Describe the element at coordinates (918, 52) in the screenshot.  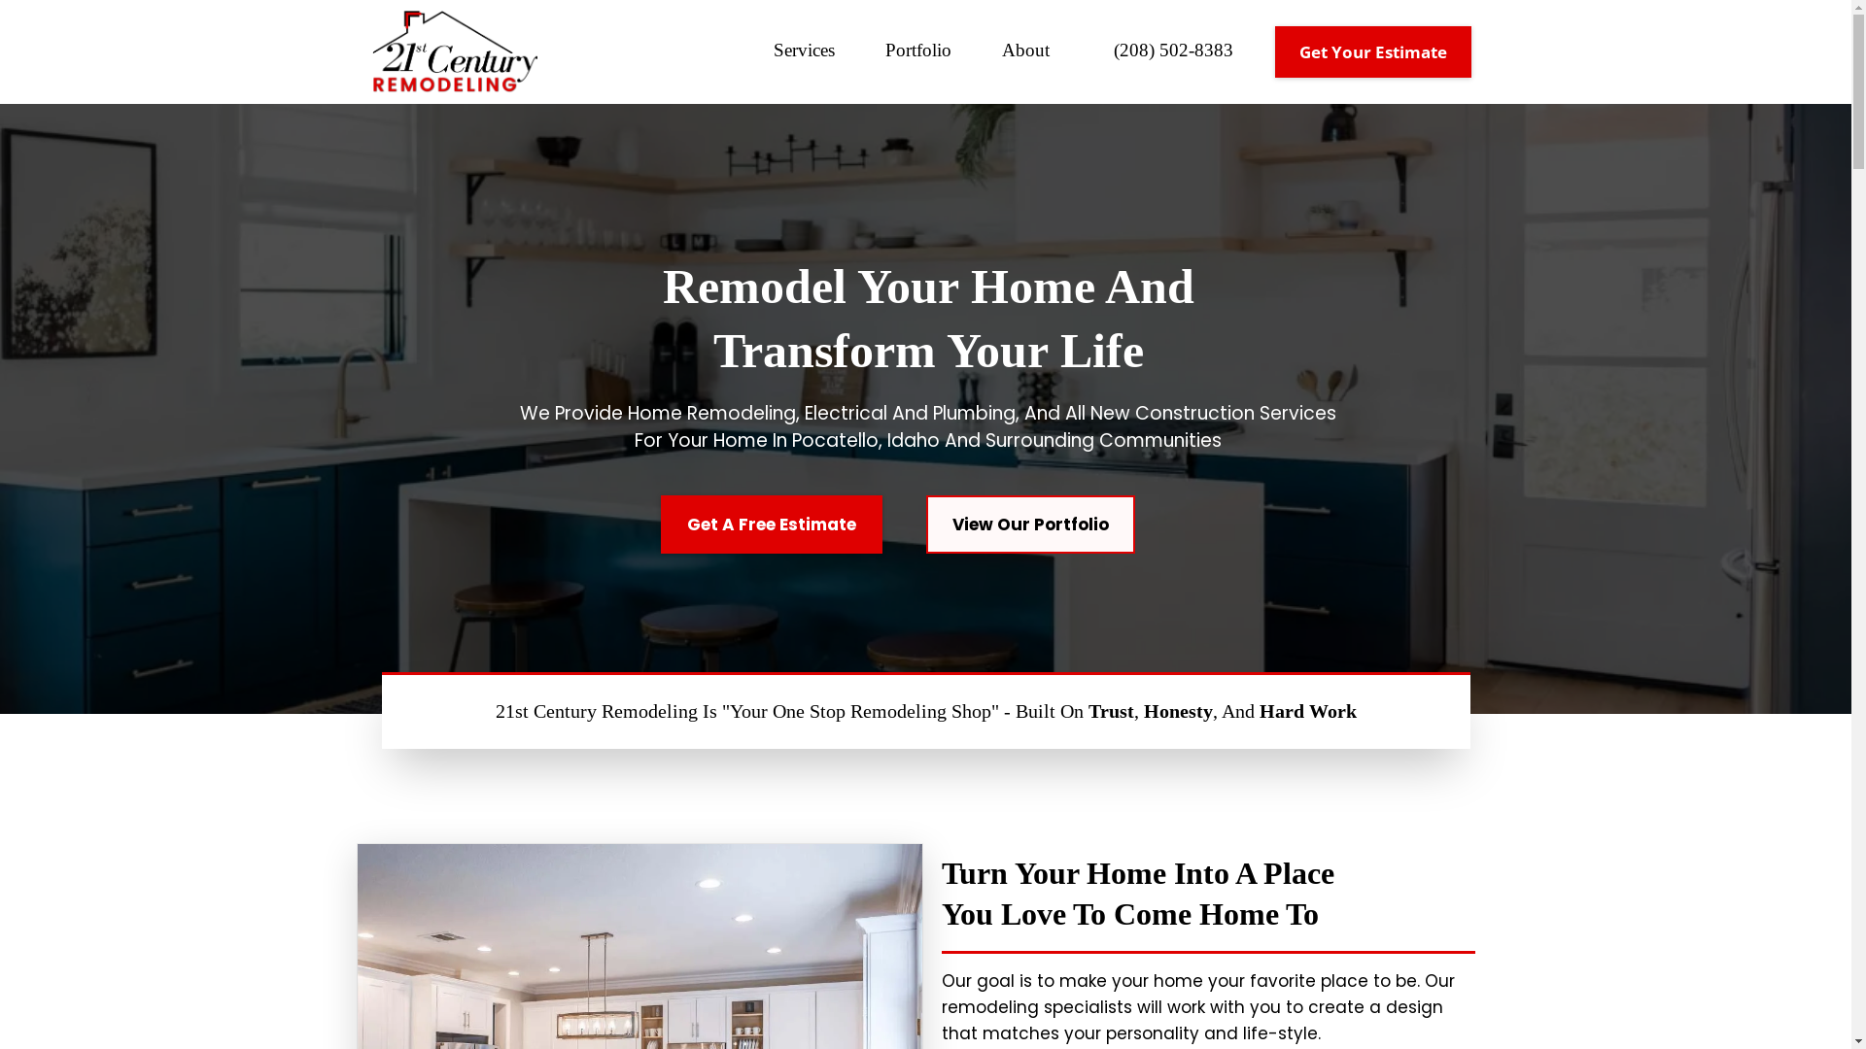
I see `Portfolio` at that location.